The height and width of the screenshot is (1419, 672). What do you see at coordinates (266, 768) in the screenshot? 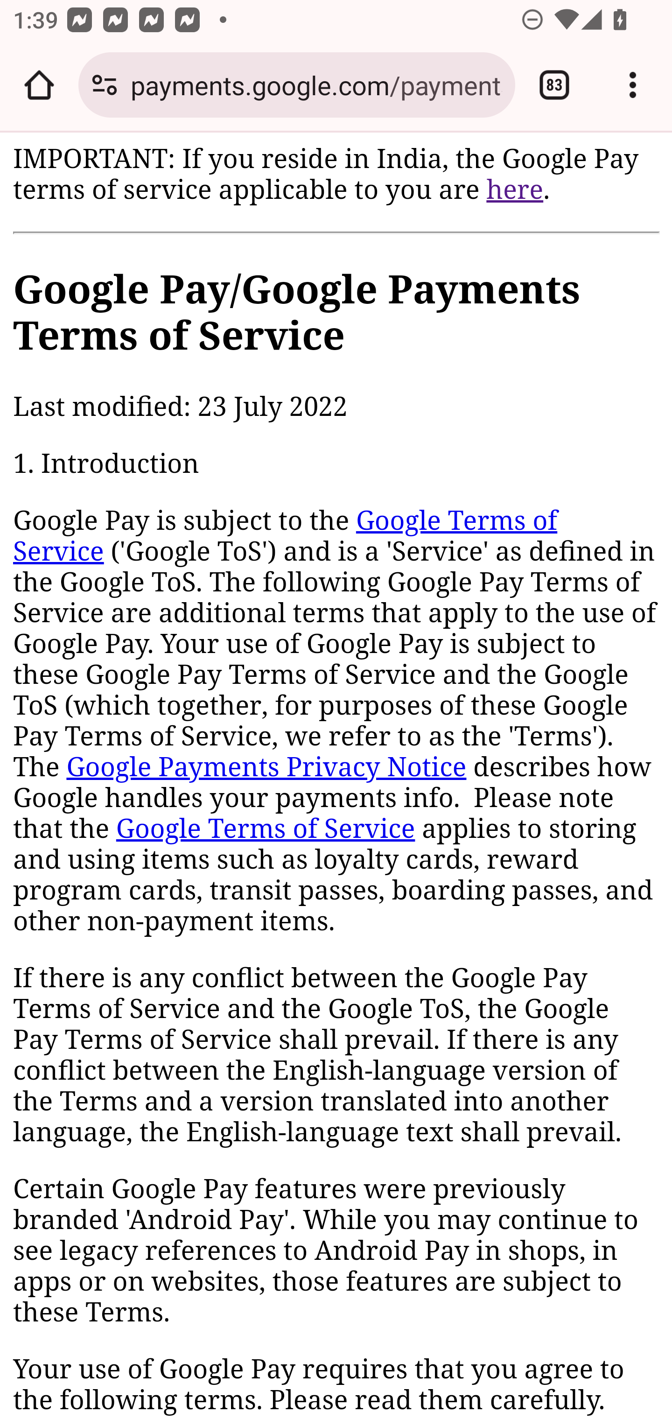
I see `Google Payments Privacy Notice` at bounding box center [266, 768].